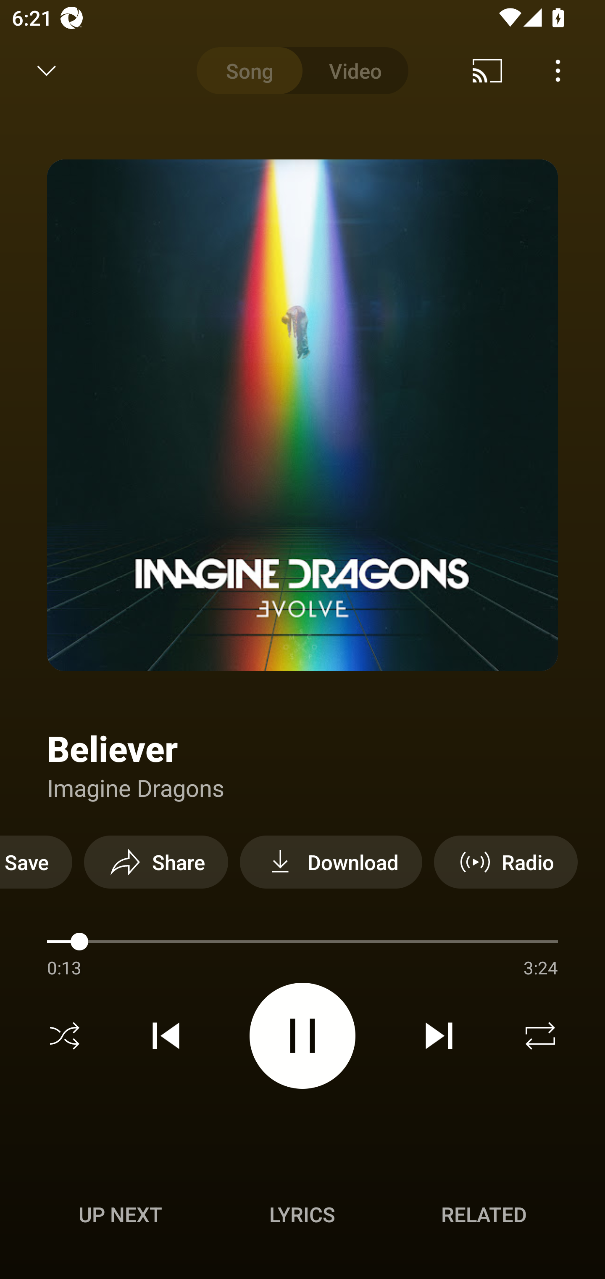  What do you see at coordinates (439, 1036) in the screenshot?
I see `Next track` at bounding box center [439, 1036].